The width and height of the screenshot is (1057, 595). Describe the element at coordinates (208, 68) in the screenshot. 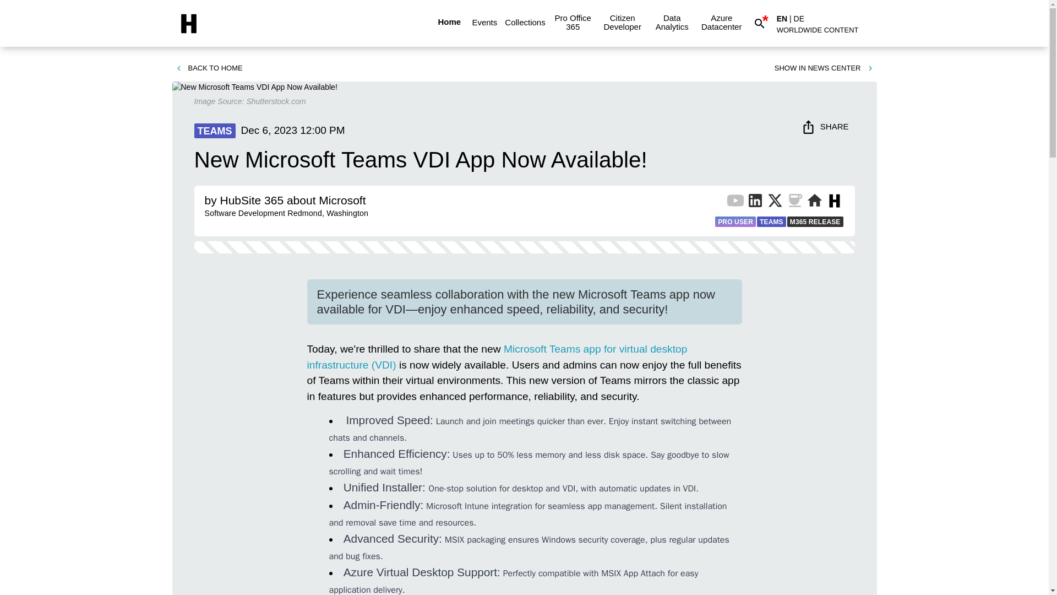

I see `BACK TO HOME` at that location.